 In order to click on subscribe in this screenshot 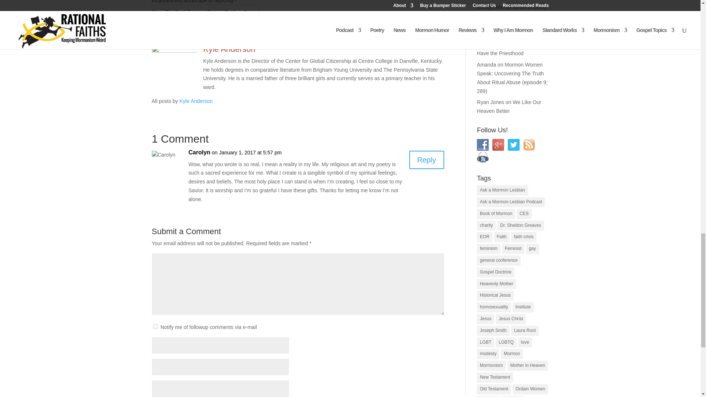, I will do `click(155, 326)`.